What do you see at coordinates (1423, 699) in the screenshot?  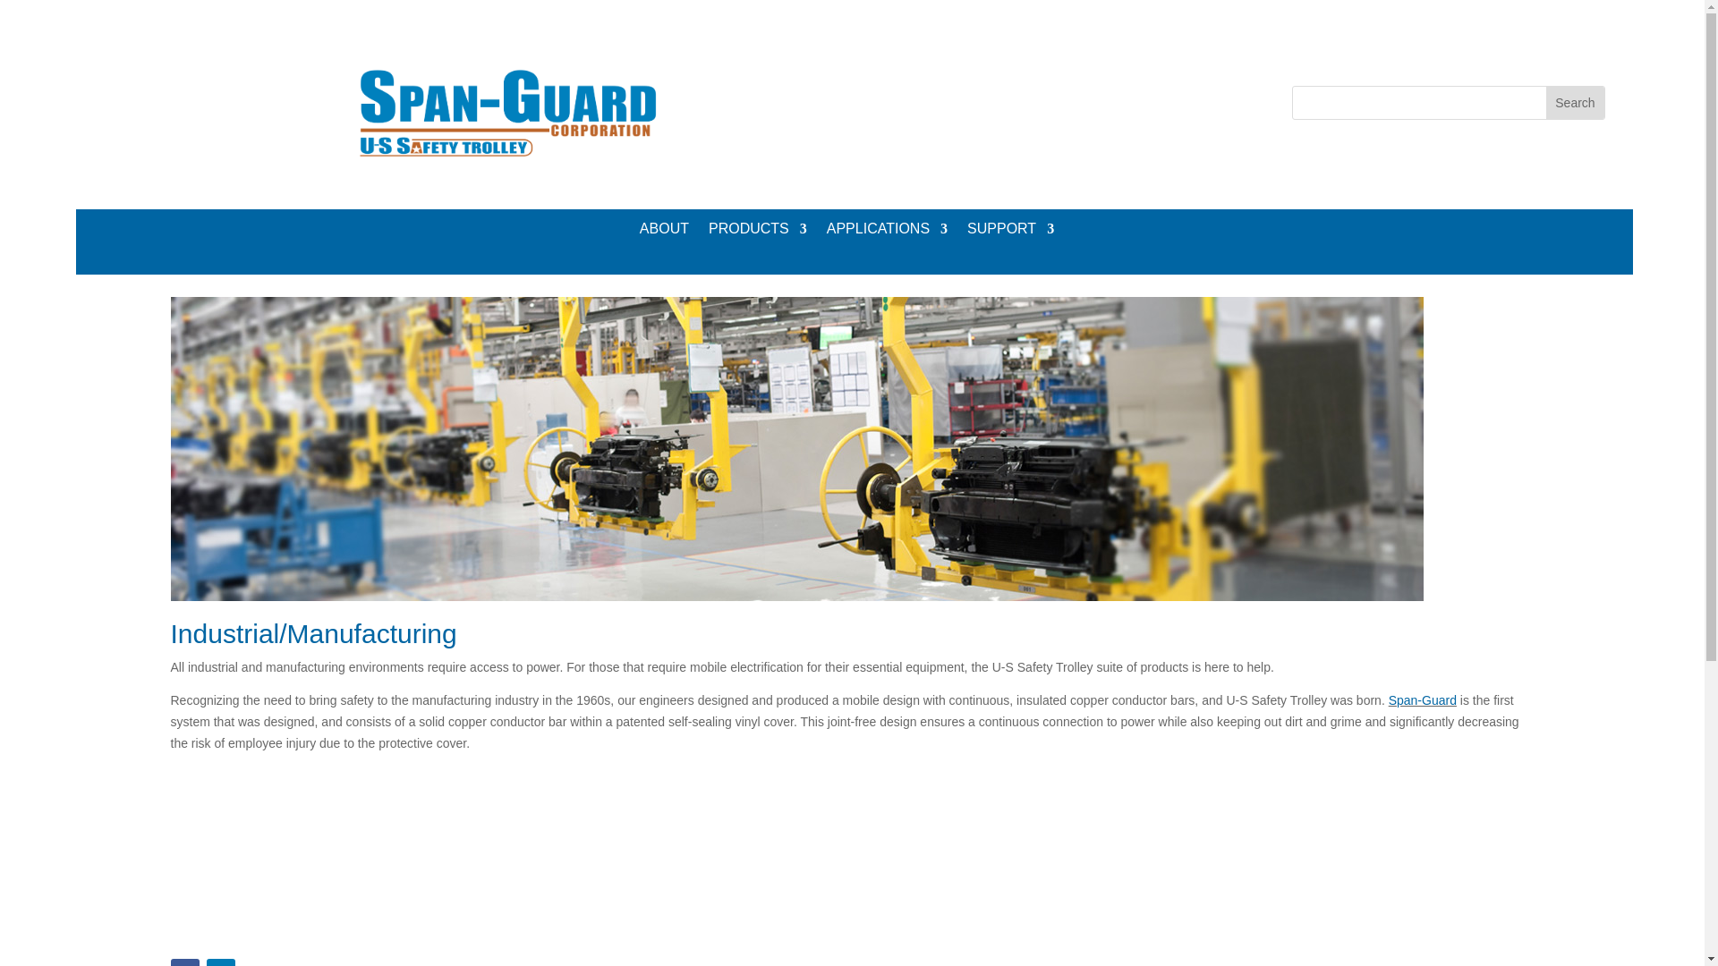 I see `Span-Guard` at bounding box center [1423, 699].